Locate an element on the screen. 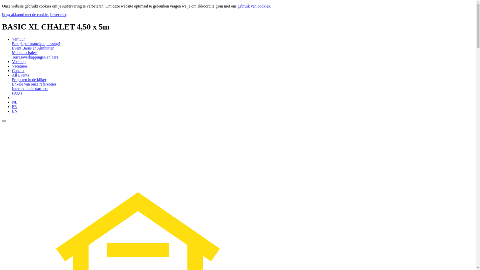 This screenshot has width=480, height=270. FAQ's is located at coordinates (17, 93).